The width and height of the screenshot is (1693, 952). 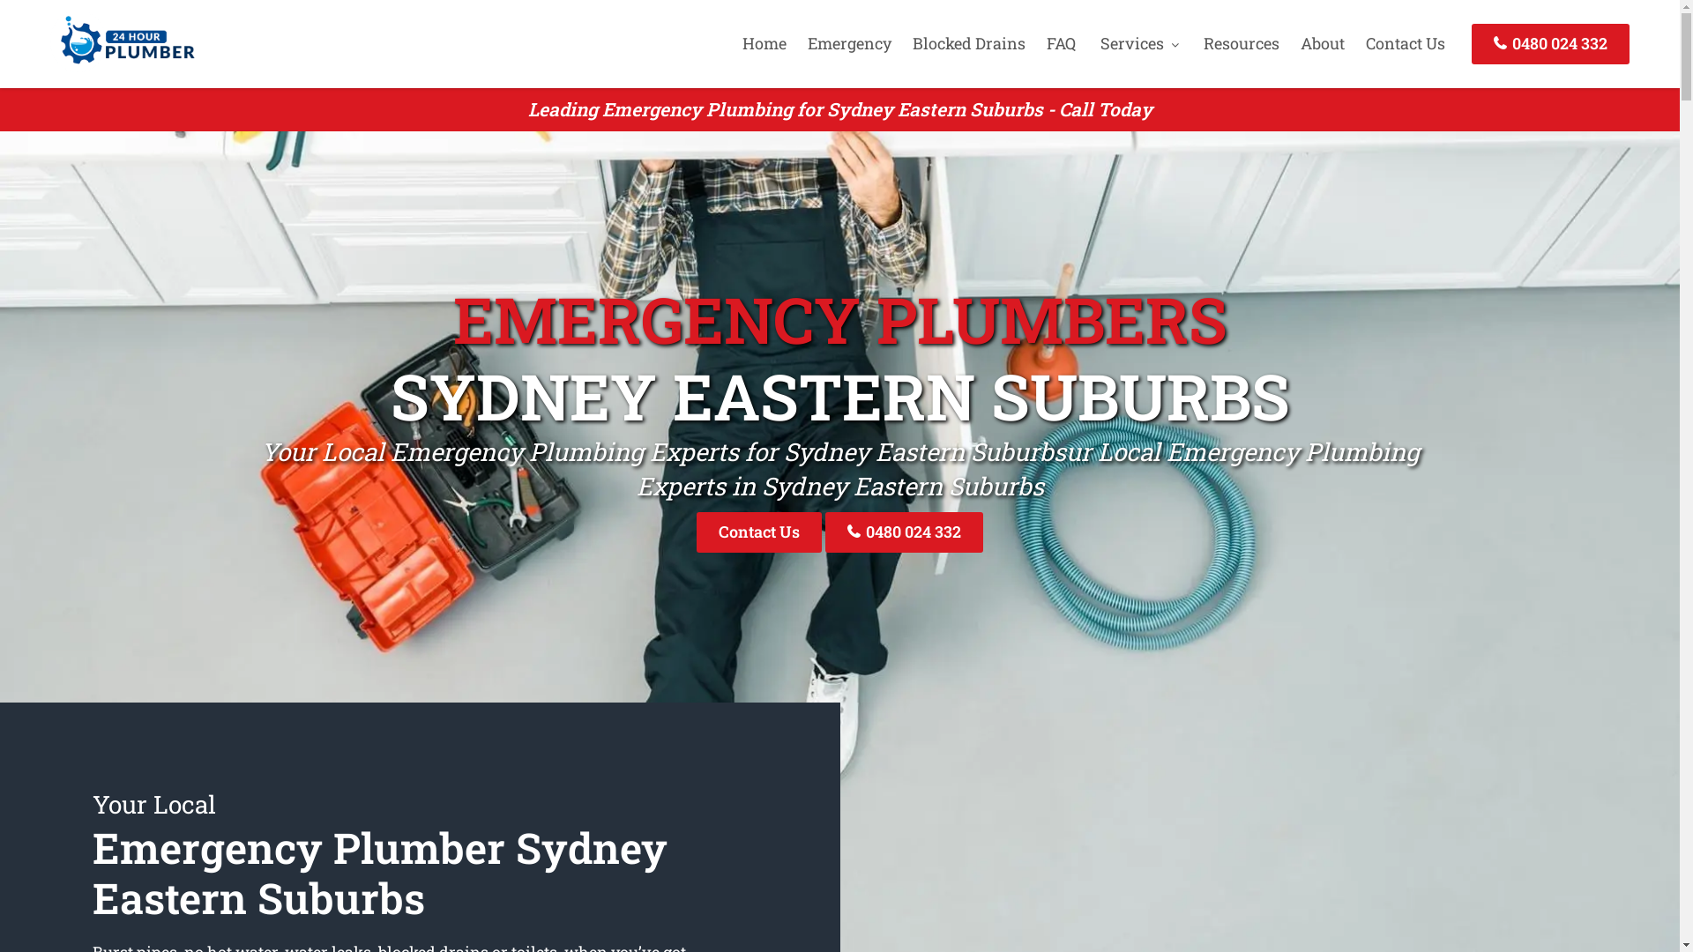 What do you see at coordinates (1550, 44) in the screenshot?
I see `0480 024 332` at bounding box center [1550, 44].